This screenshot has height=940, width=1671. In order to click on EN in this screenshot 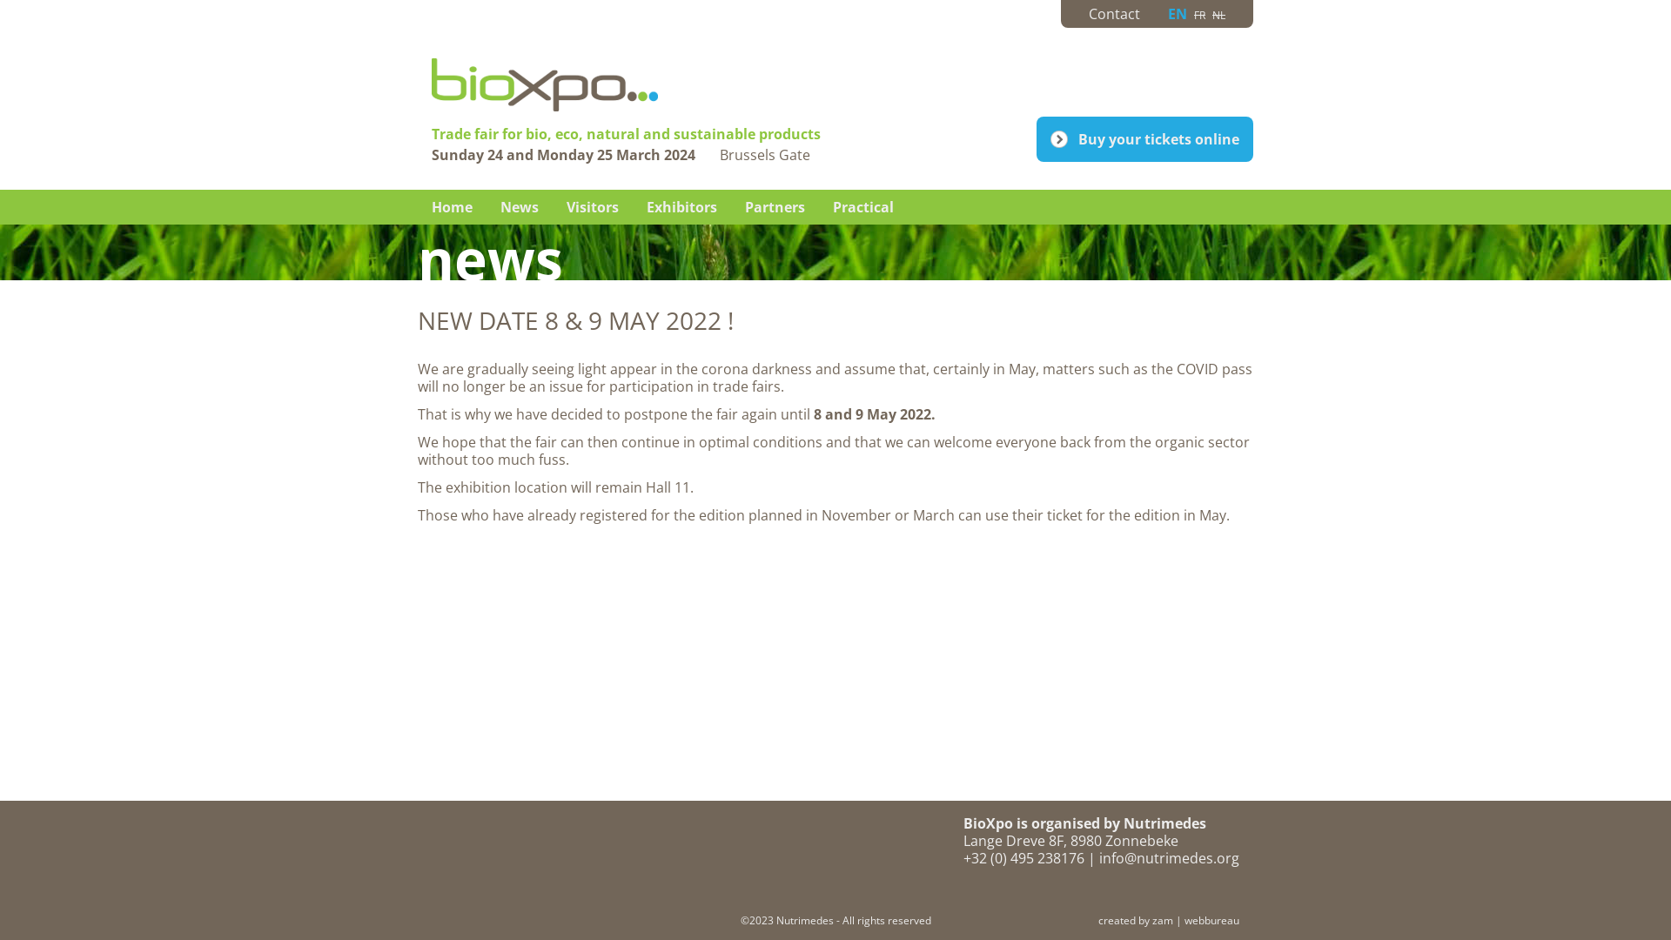, I will do `click(1178, 14)`.